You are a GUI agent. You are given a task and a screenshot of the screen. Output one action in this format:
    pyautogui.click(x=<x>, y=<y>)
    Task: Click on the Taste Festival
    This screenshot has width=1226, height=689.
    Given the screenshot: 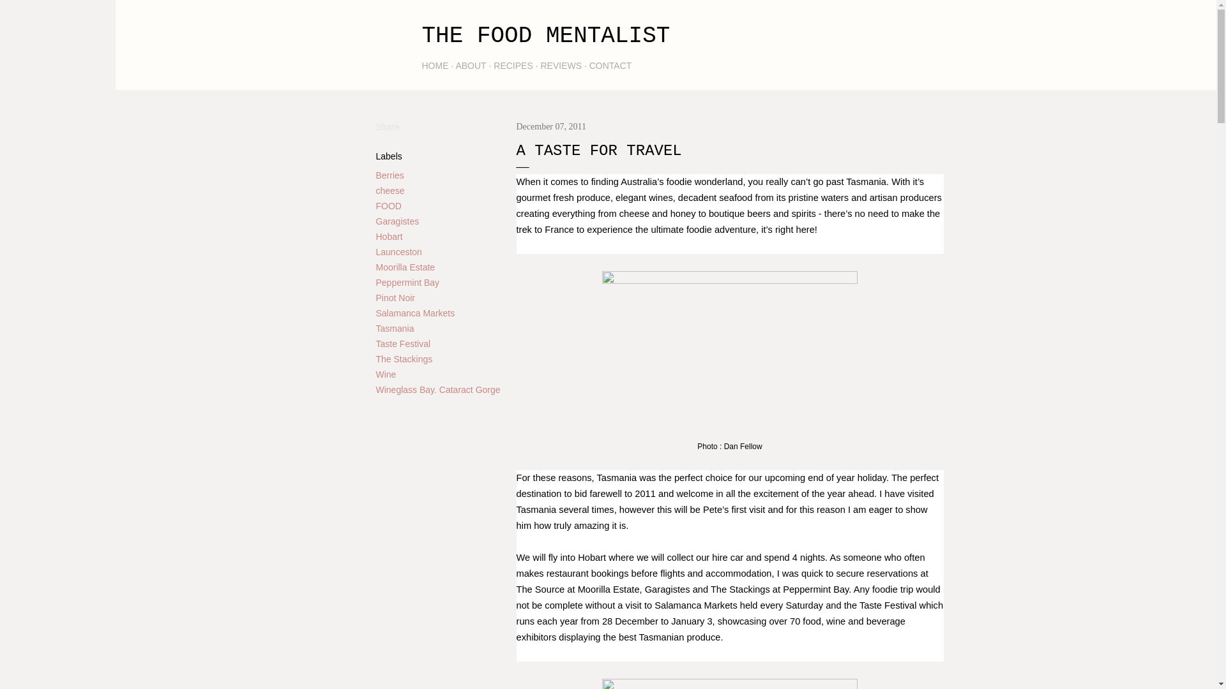 What is the action you would take?
    pyautogui.click(x=402, y=343)
    